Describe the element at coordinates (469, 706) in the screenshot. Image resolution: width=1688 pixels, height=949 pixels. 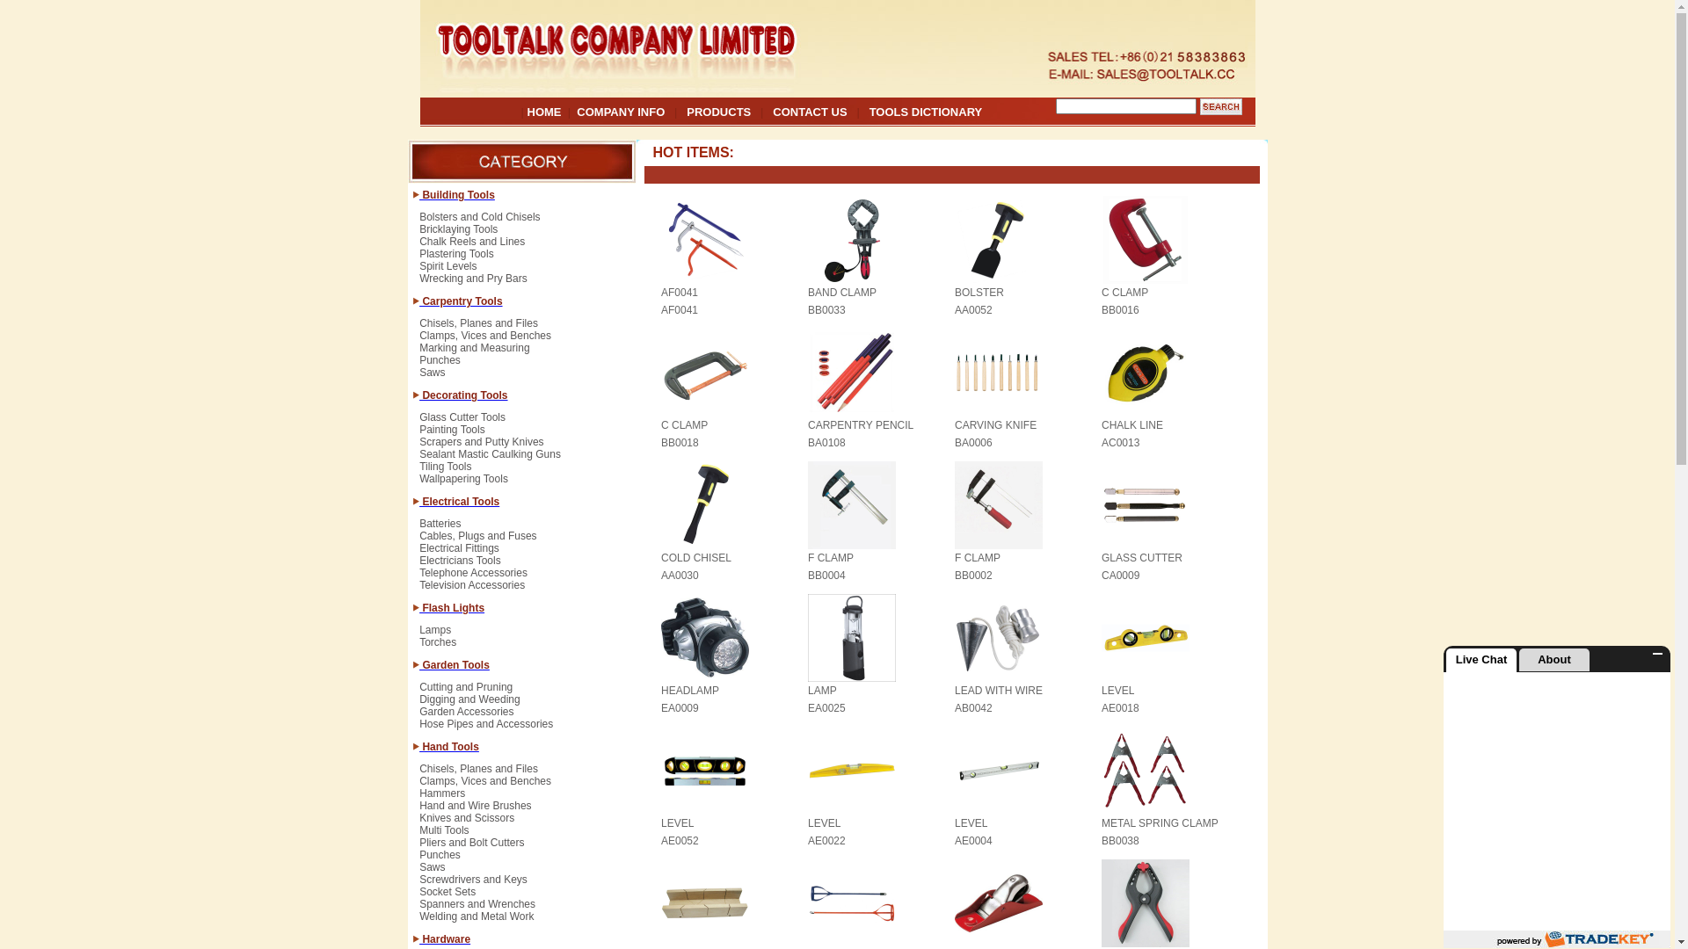
I see `Digging and Weeding` at that location.